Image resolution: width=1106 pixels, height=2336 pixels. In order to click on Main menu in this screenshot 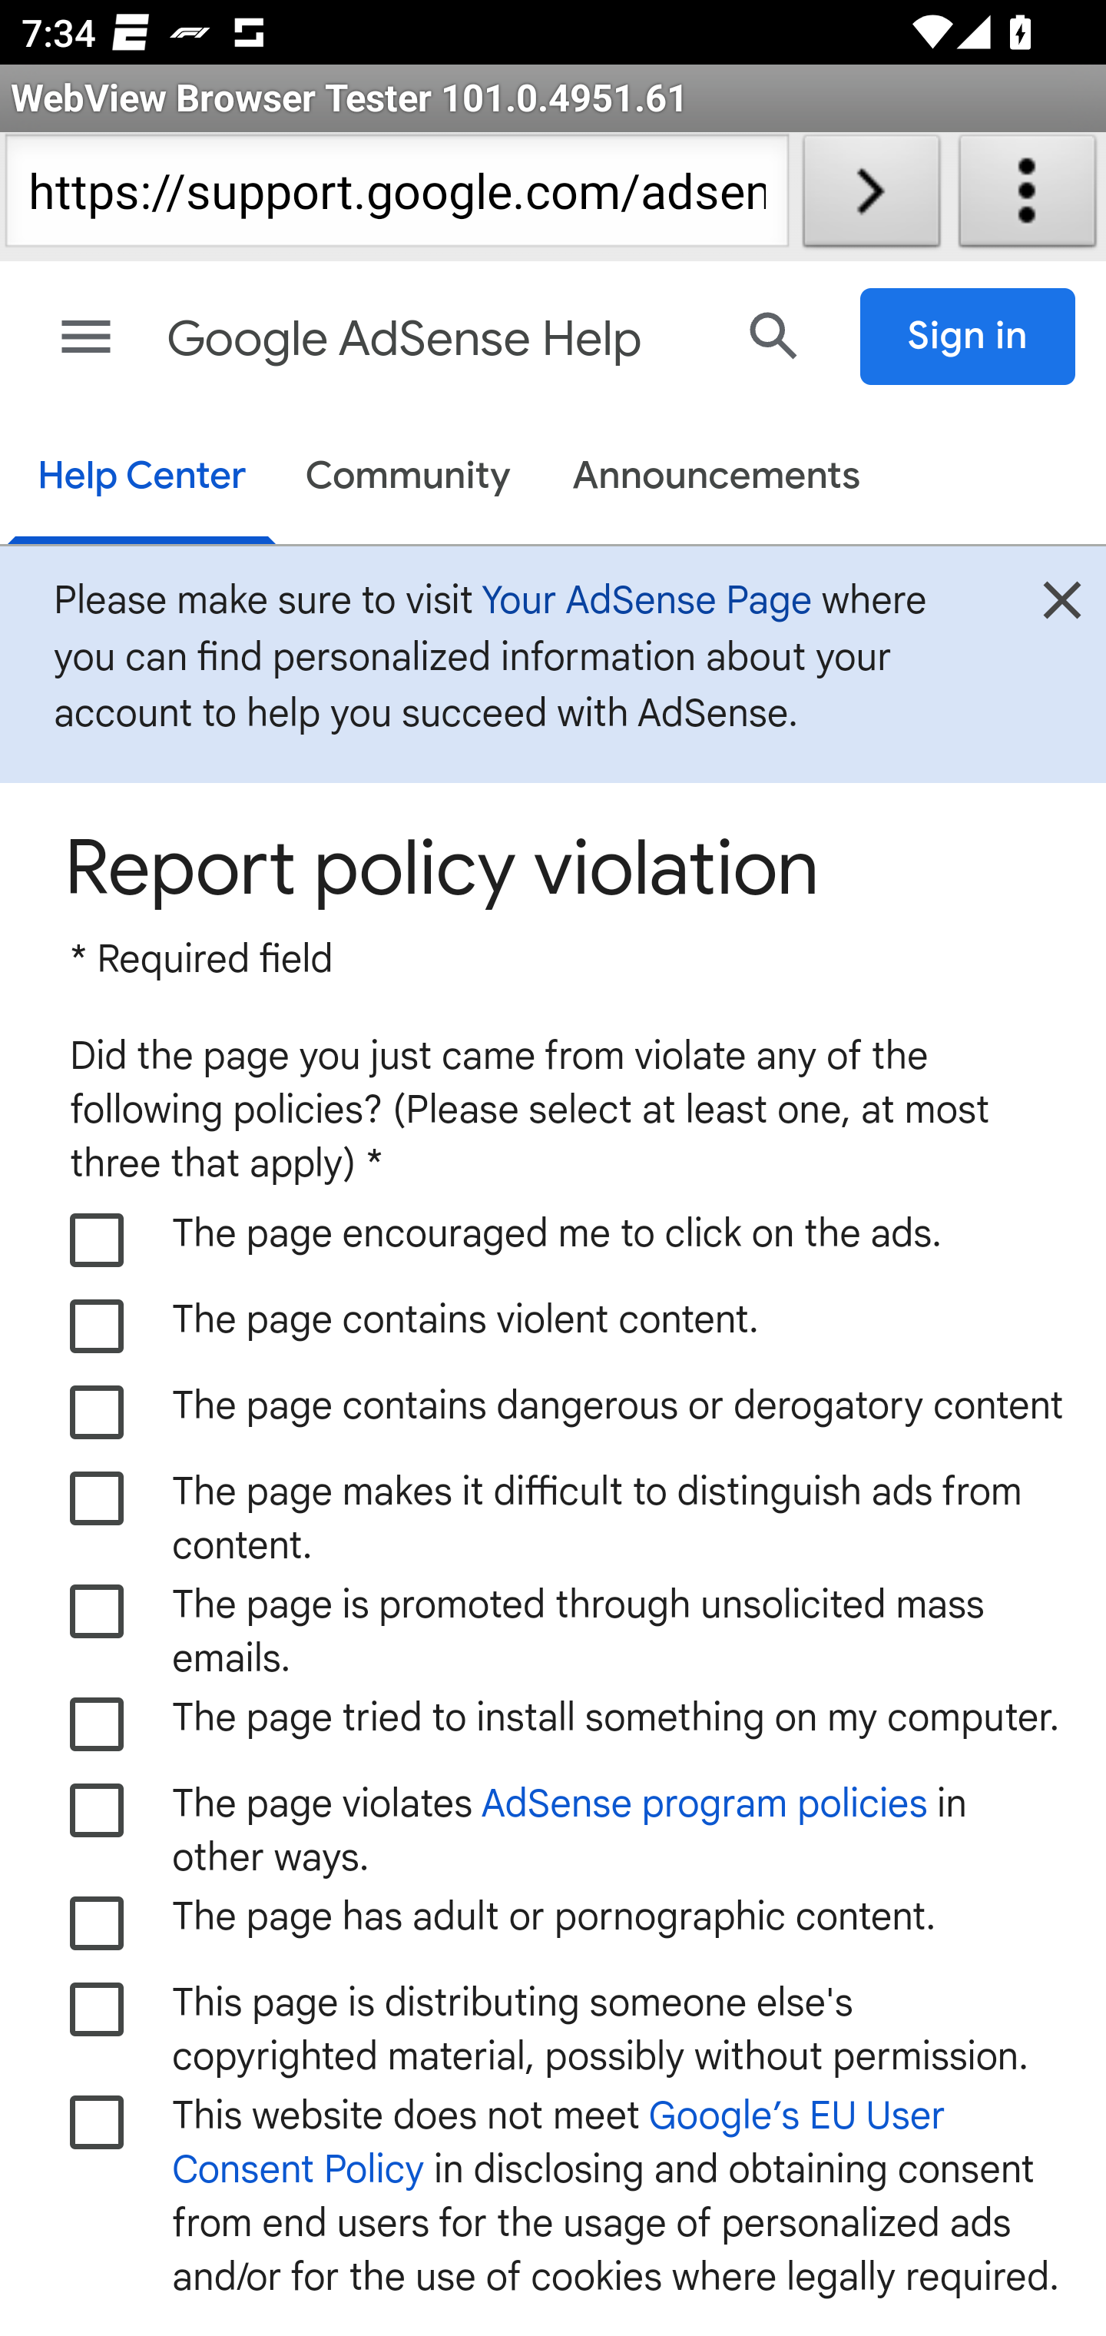, I will do `click(86, 337)`.